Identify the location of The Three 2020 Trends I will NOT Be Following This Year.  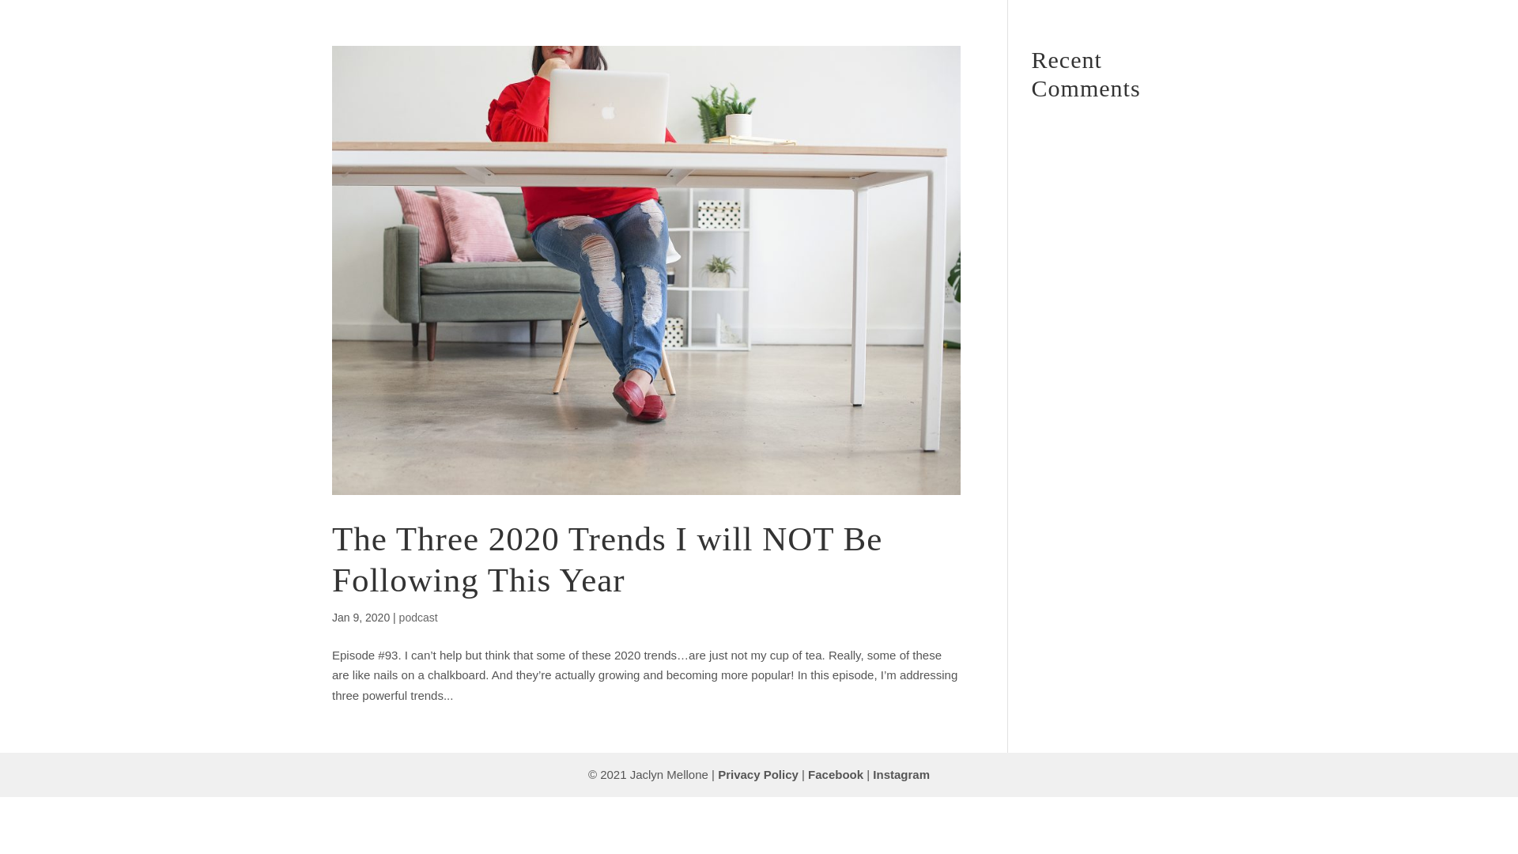
(607, 559).